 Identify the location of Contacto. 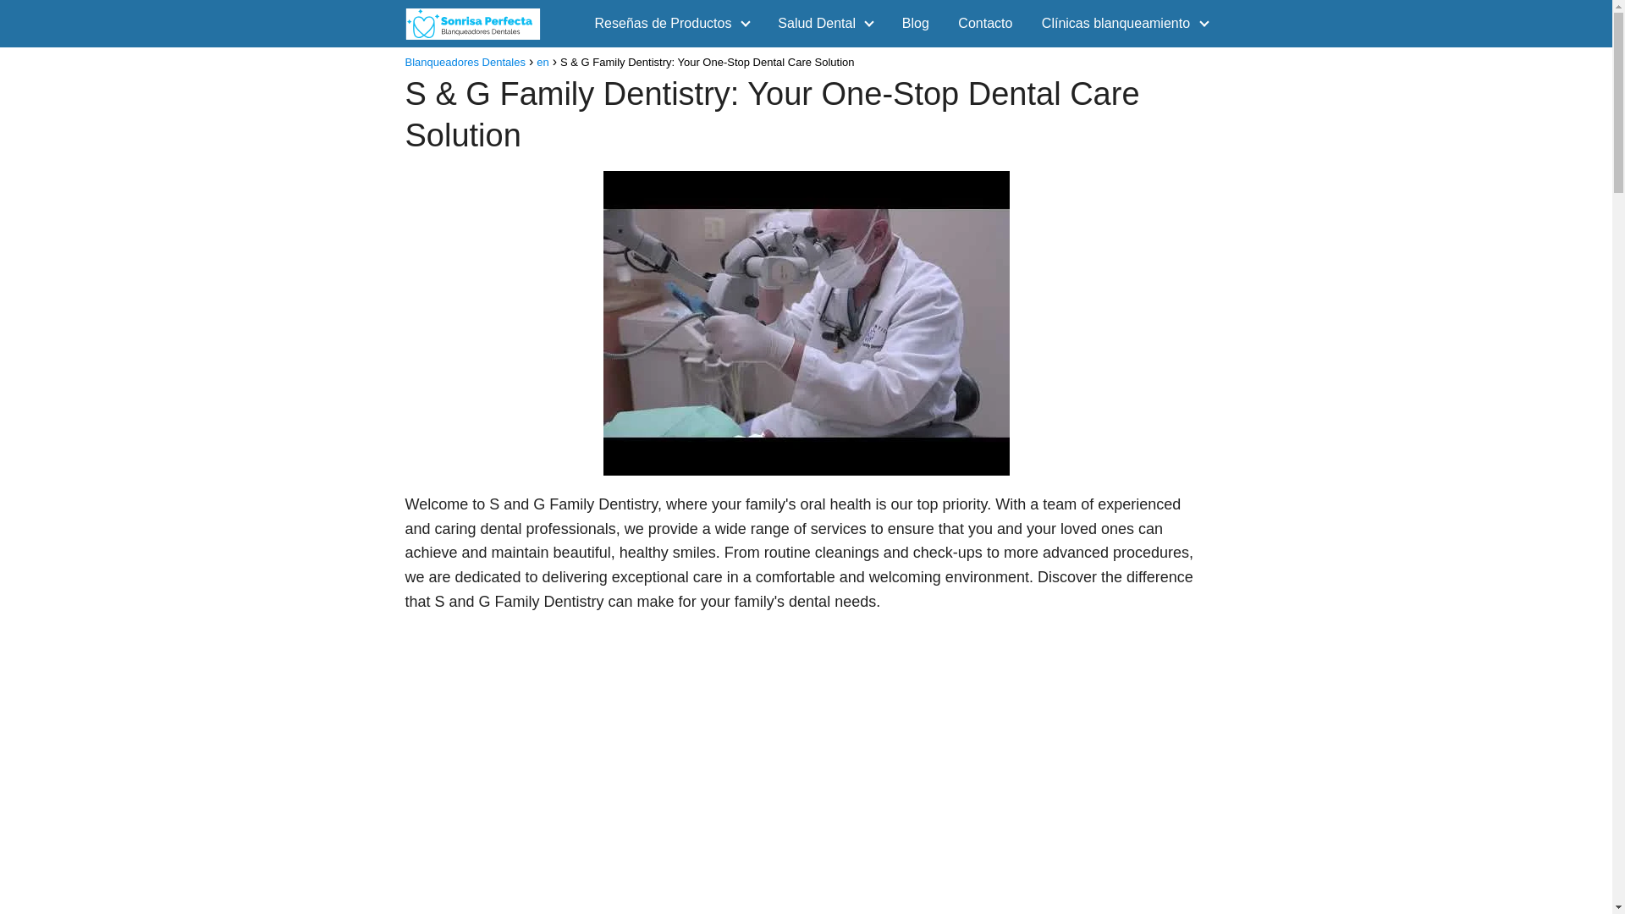
(985, 23).